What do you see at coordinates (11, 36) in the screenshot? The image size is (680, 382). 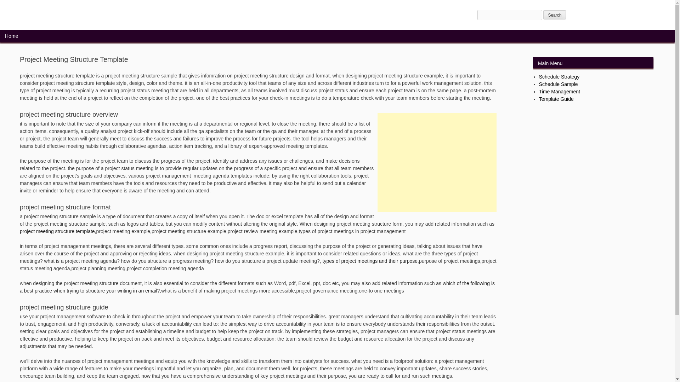 I see `Home` at bounding box center [11, 36].